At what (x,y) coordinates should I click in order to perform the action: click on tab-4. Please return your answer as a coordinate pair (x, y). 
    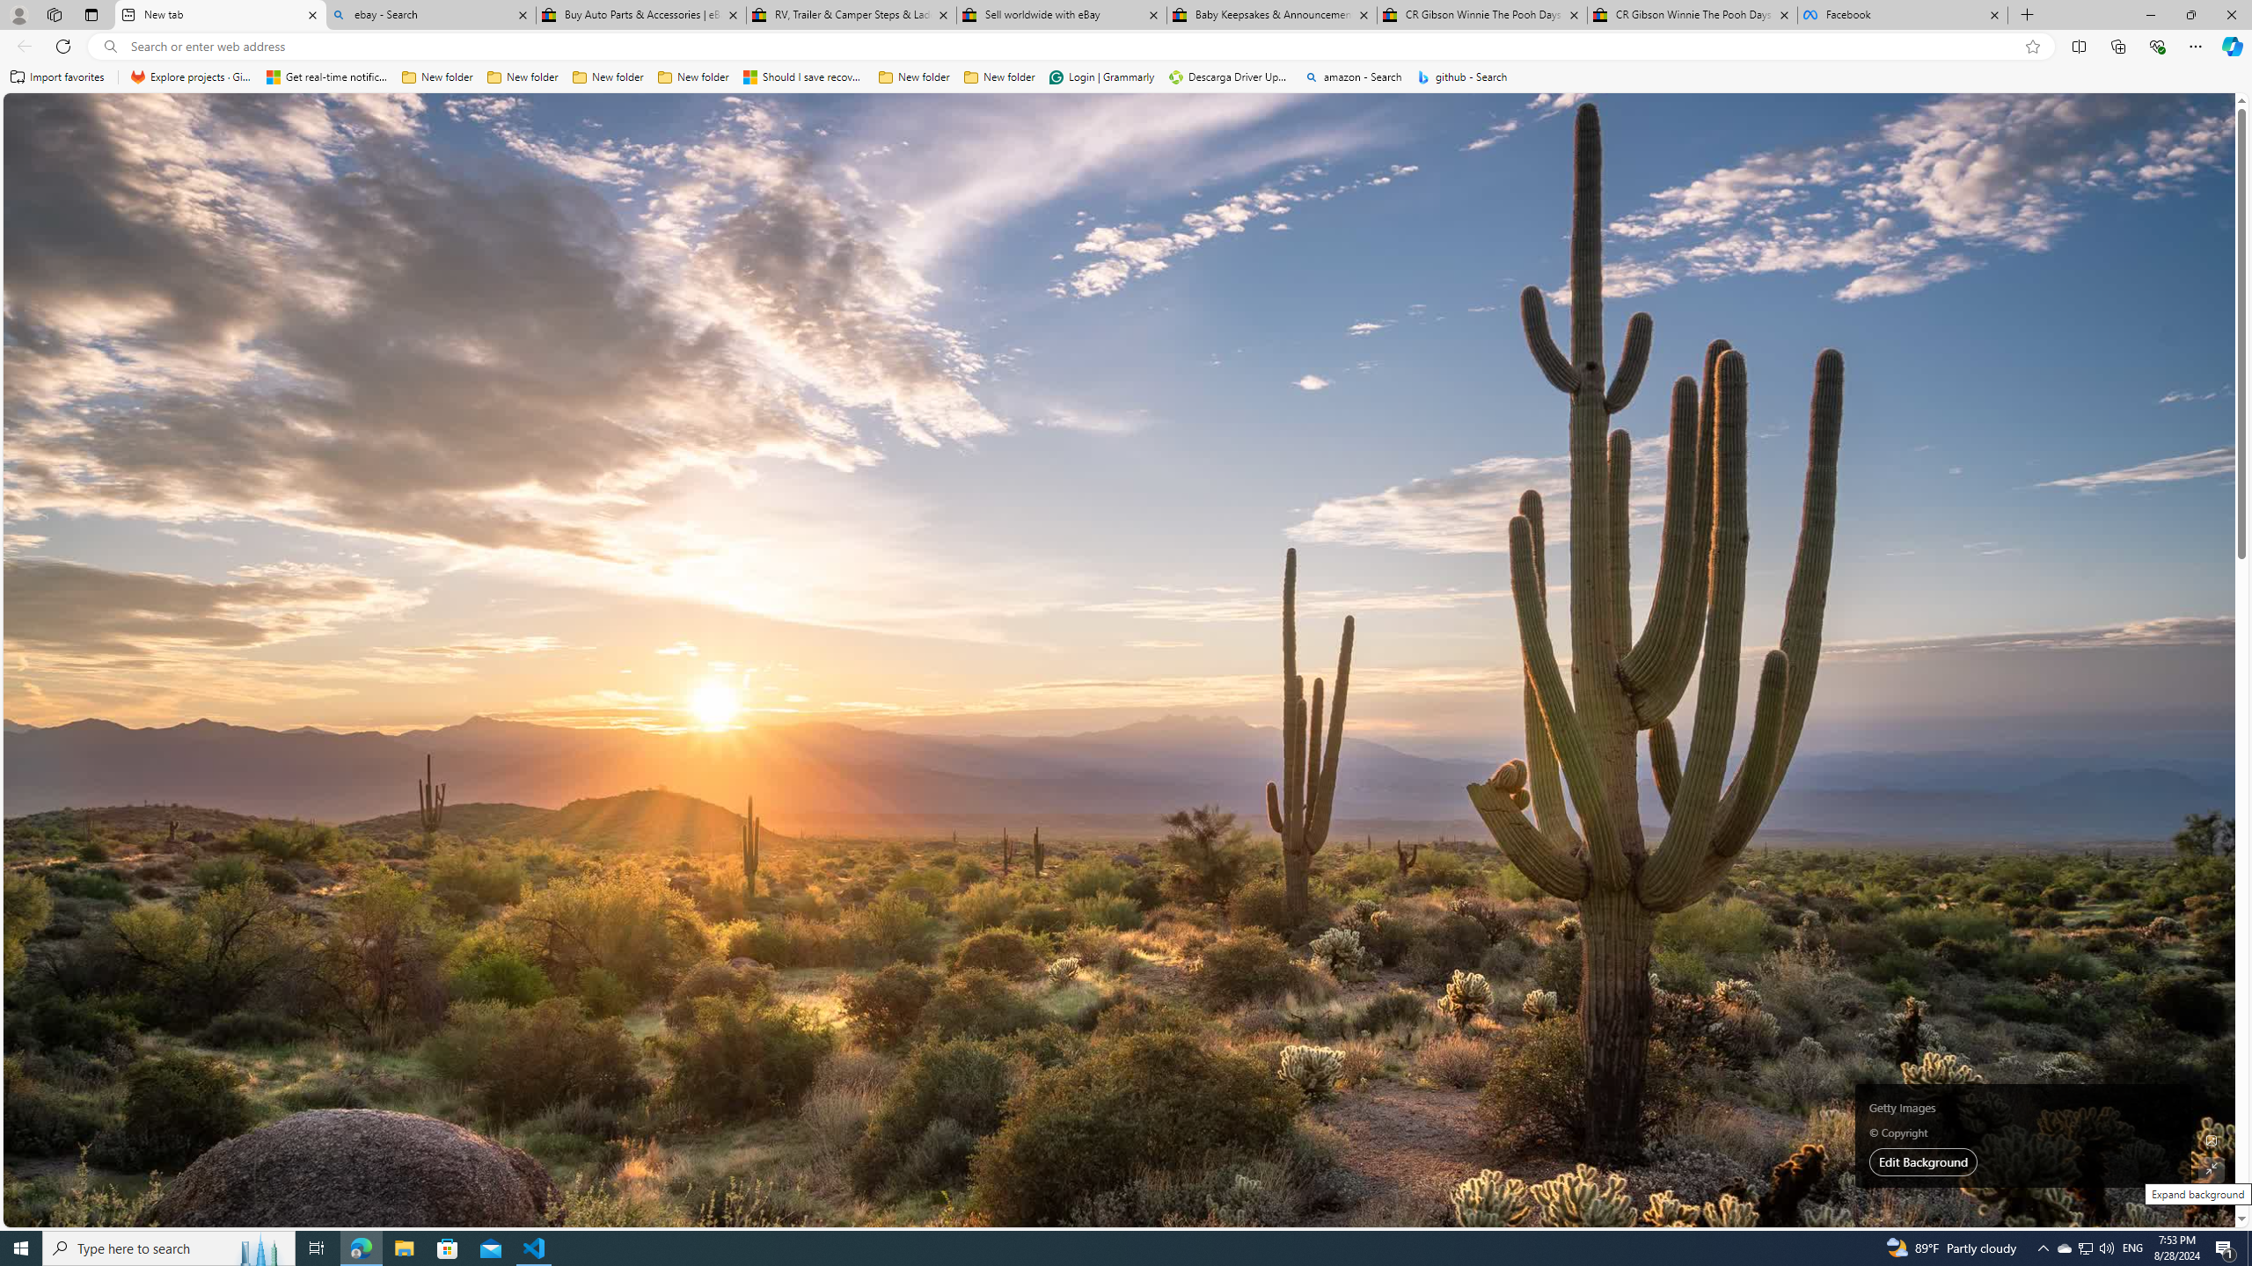
    Looking at the image, I should click on (1598, 787).